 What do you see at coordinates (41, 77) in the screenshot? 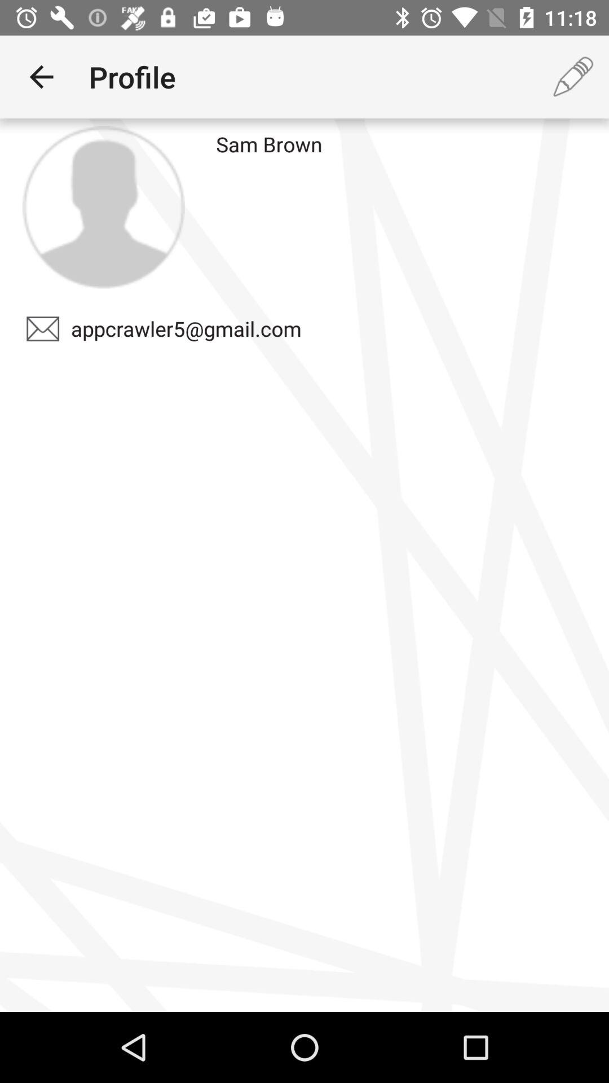
I see `turn off item to the left of profile` at bounding box center [41, 77].